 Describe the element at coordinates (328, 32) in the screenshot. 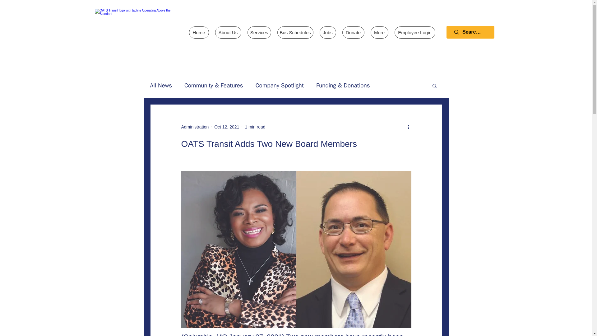

I see `Jobs` at that location.